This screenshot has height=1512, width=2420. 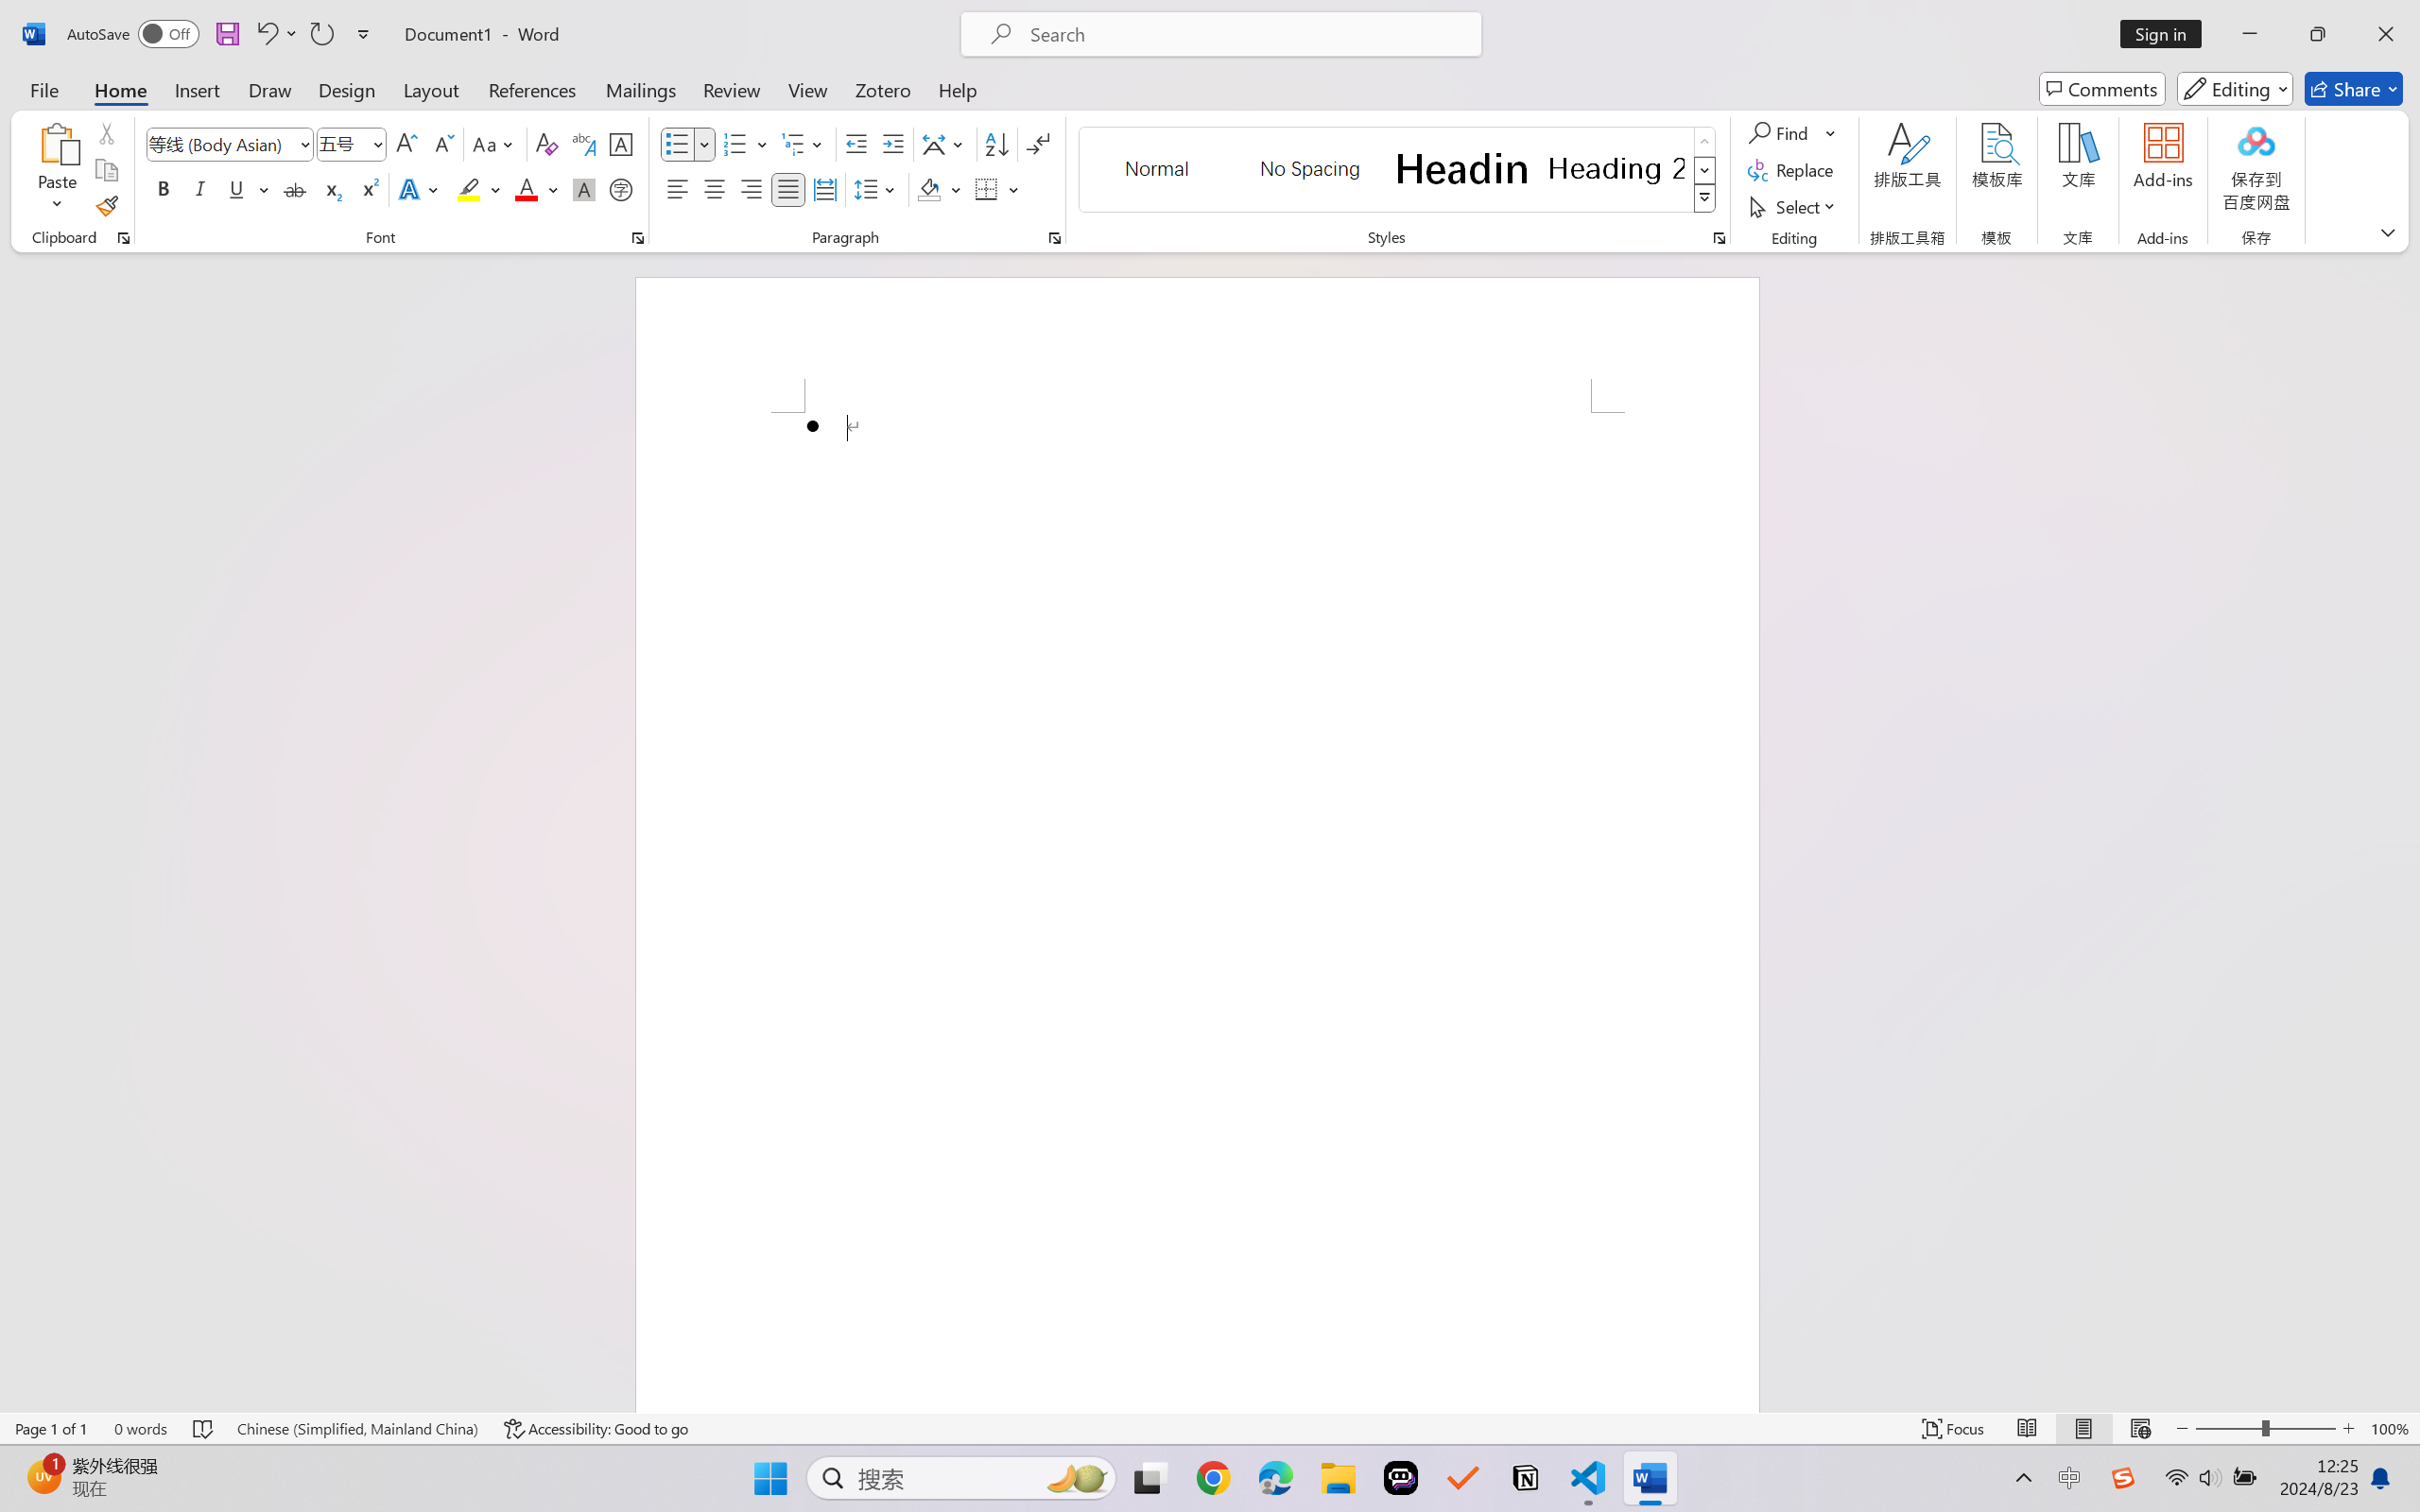 I want to click on Repeat Bullet Default, so click(x=321, y=34).